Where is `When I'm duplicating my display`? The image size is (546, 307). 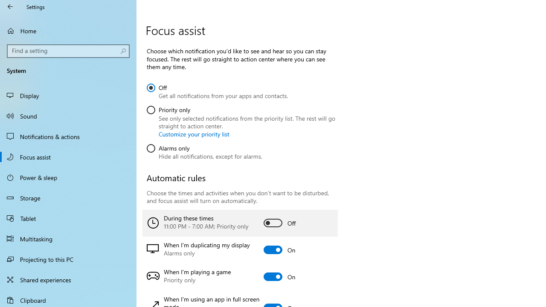 When I'm duplicating my display is located at coordinates (240, 250).